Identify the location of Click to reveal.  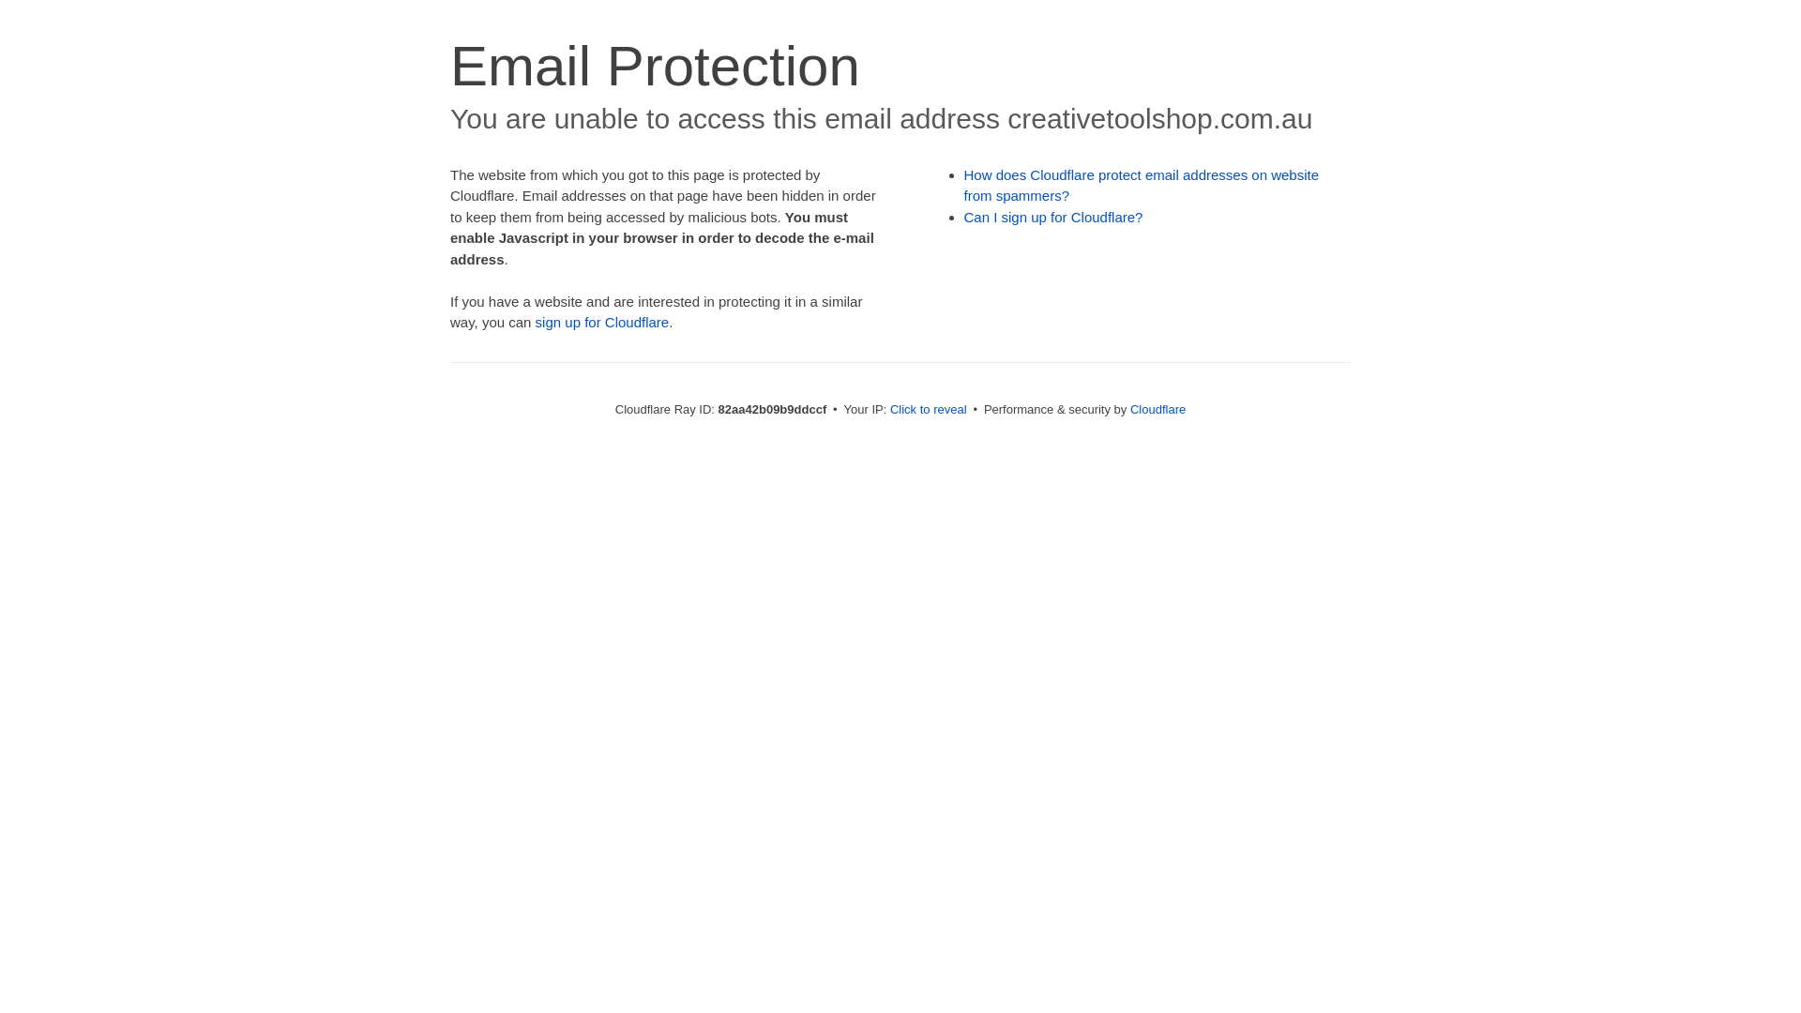
(929, 409).